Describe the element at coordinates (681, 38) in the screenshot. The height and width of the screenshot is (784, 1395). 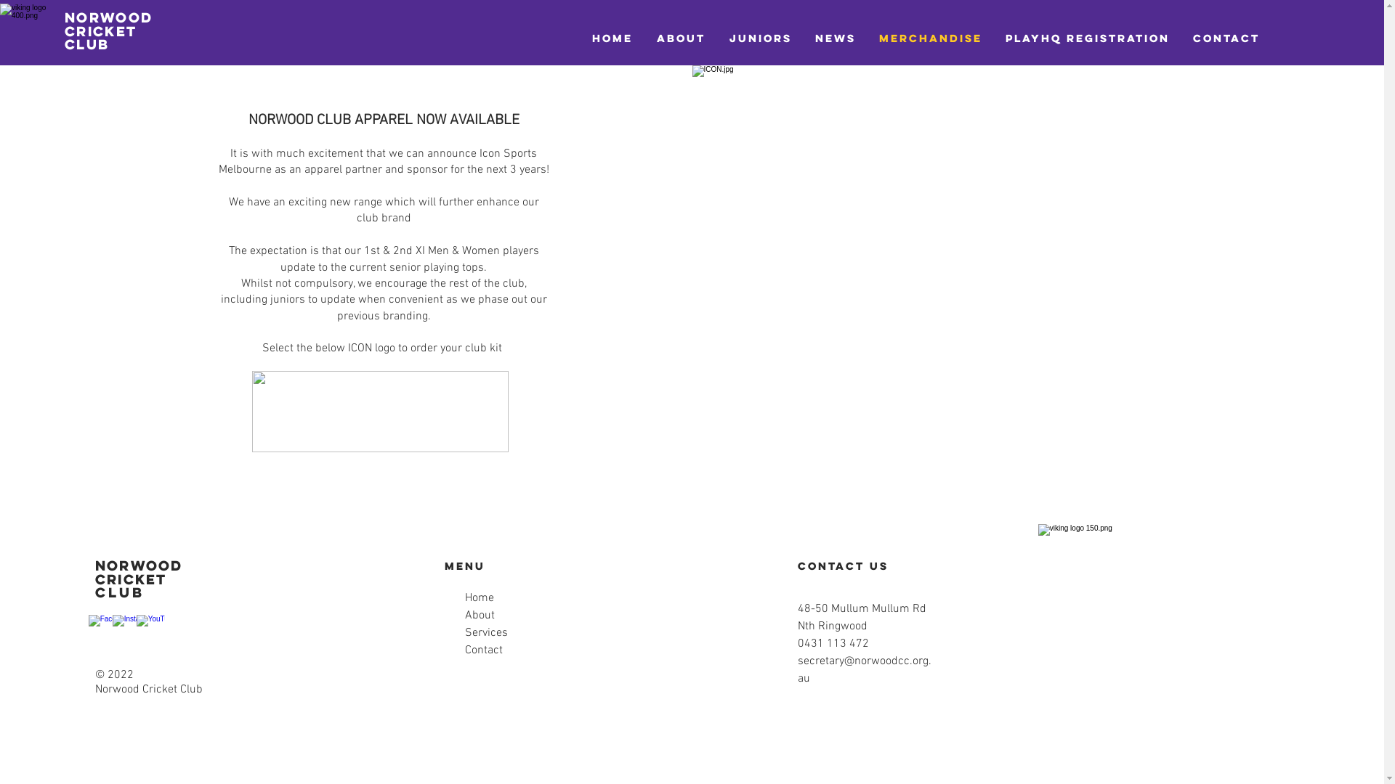
I see `ABOUT` at that location.